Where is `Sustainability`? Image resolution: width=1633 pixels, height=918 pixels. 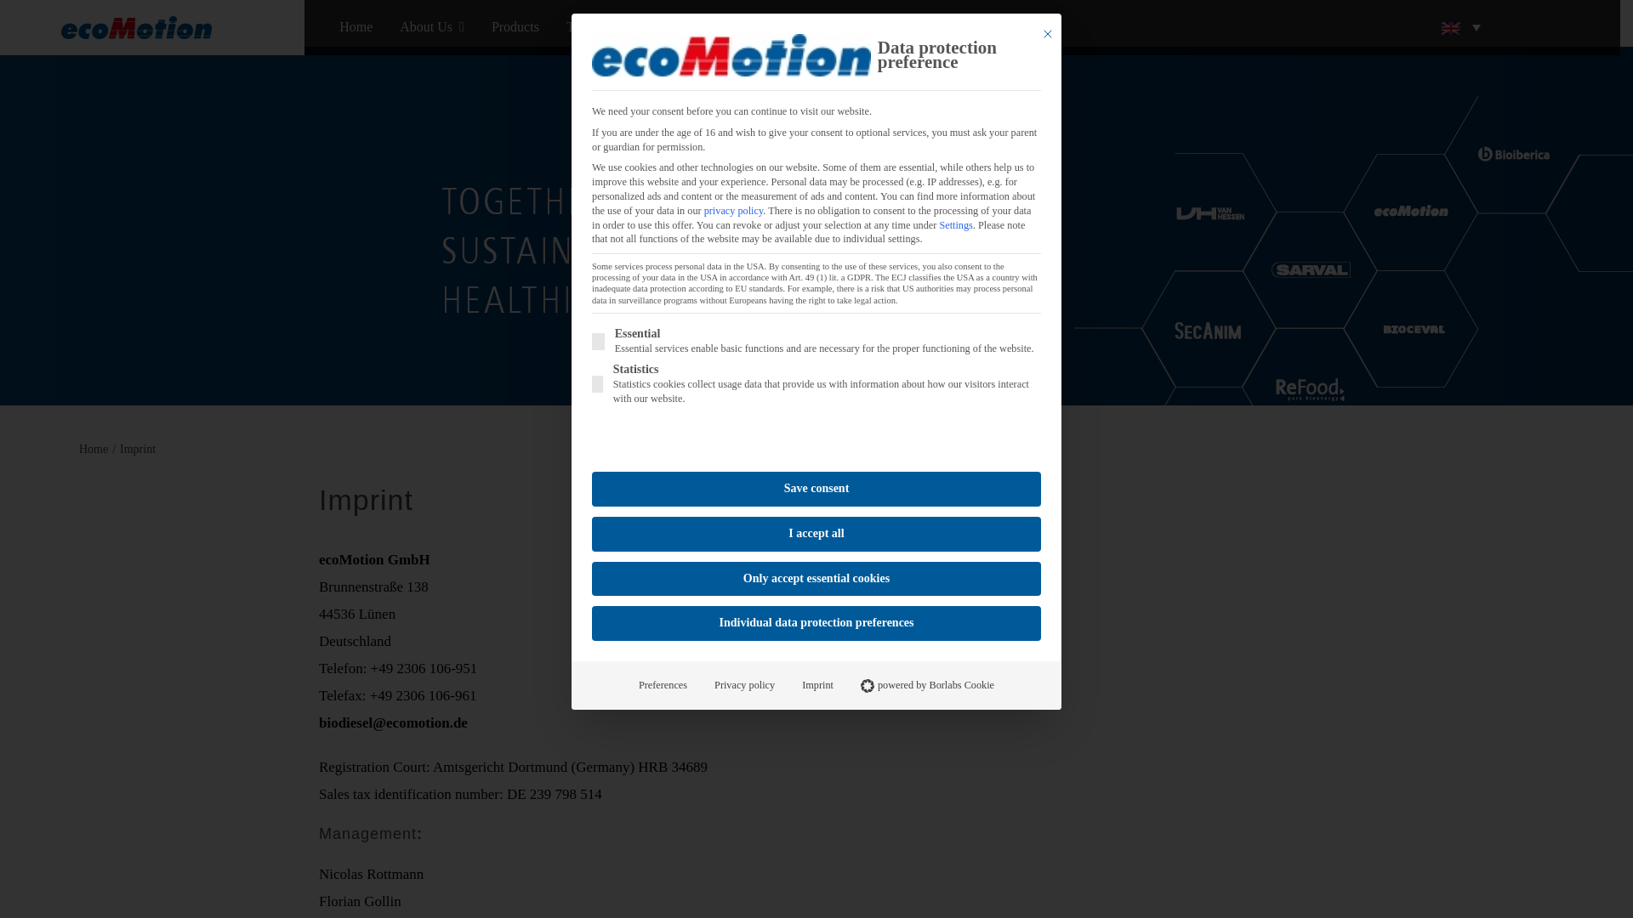
Sustainability is located at coordinates (811, 27).